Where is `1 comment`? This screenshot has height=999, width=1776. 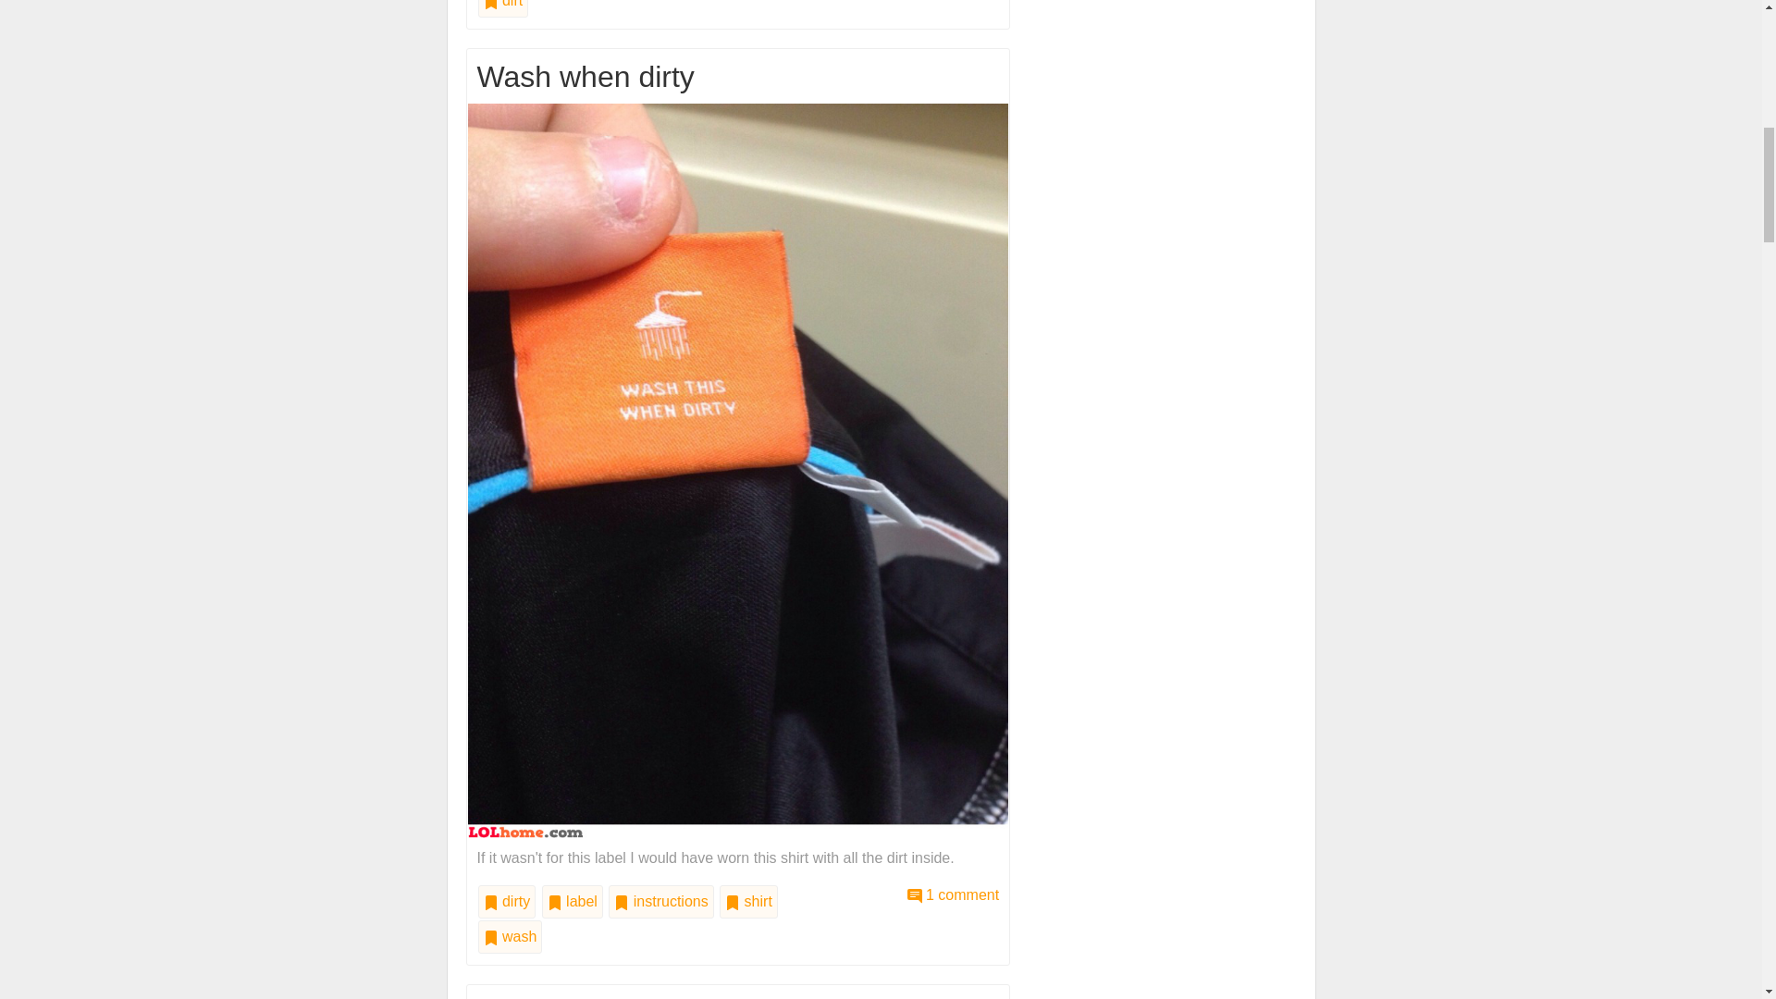
1 comment is located at coordinates (953, 895).